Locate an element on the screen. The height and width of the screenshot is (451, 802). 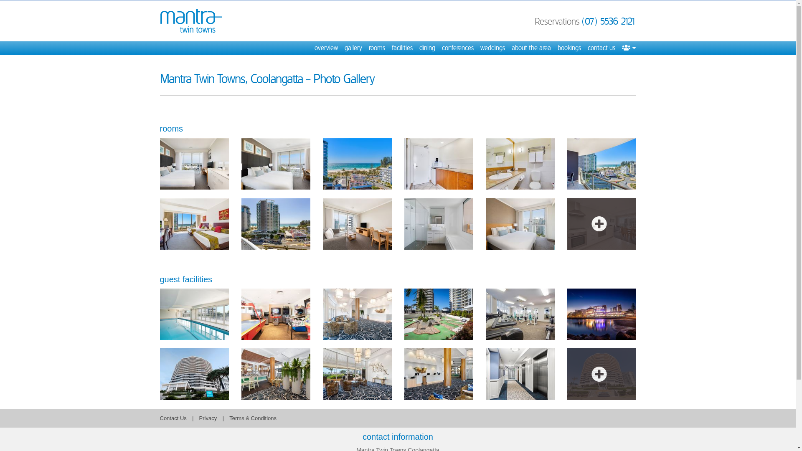
Privacy is located at coordinates (209, 418).